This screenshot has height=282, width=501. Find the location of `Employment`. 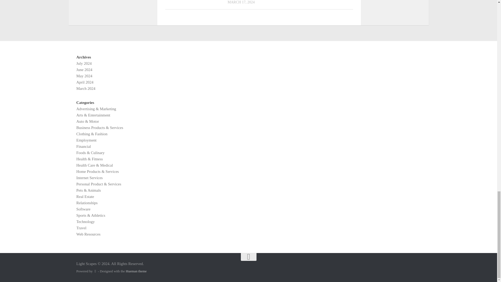

Employment is located at coordinates (86, 140).